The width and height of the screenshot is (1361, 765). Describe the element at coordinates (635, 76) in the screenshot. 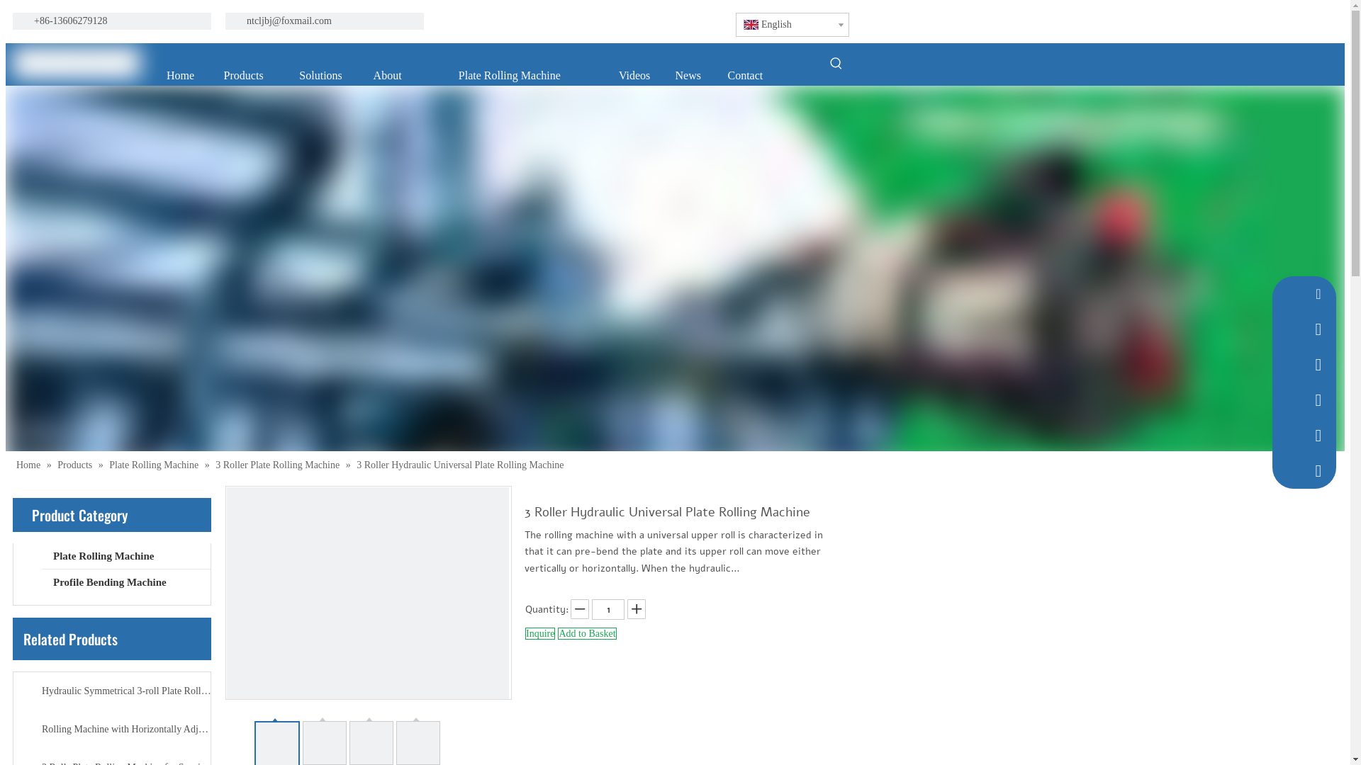

I see `Videos` at that location.